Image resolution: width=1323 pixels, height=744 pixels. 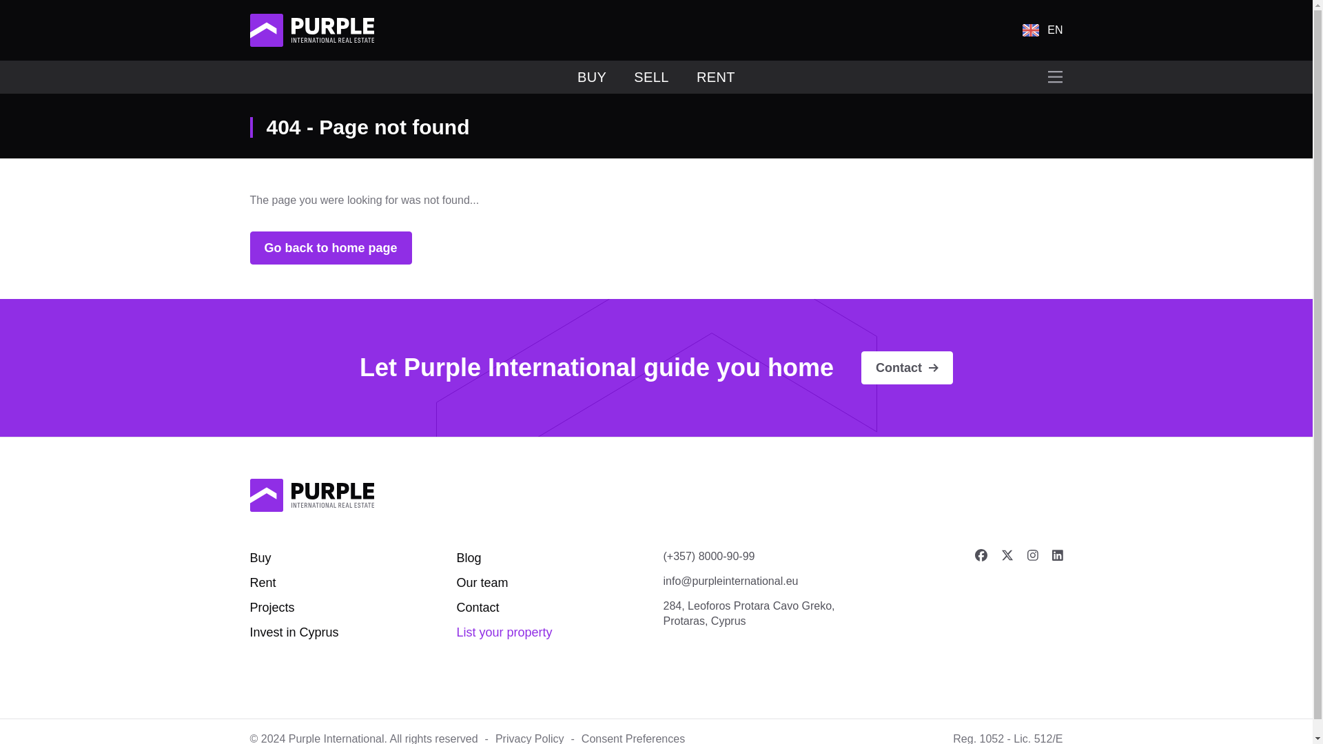 I want to click on RENT, so click(x=716, y=77).